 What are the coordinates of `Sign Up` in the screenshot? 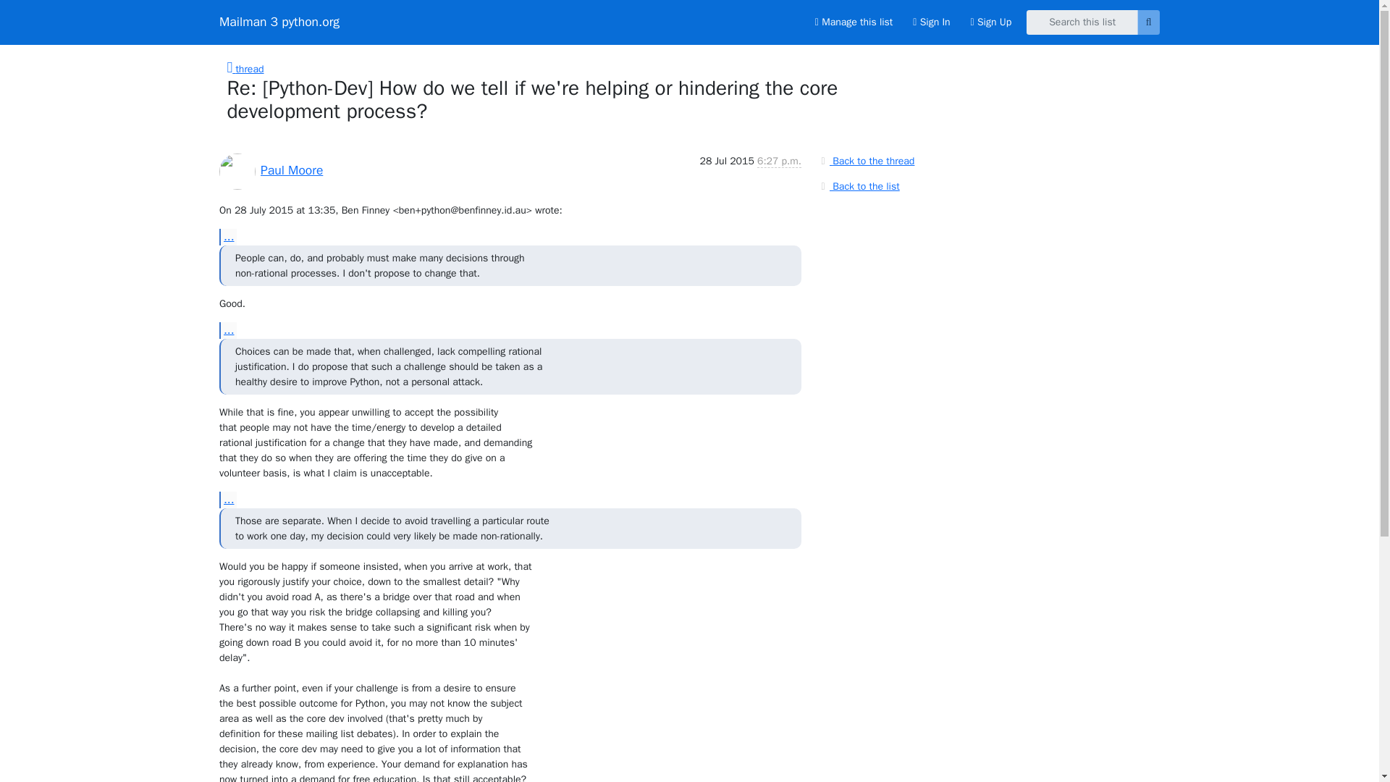 It's located at (990, 22).